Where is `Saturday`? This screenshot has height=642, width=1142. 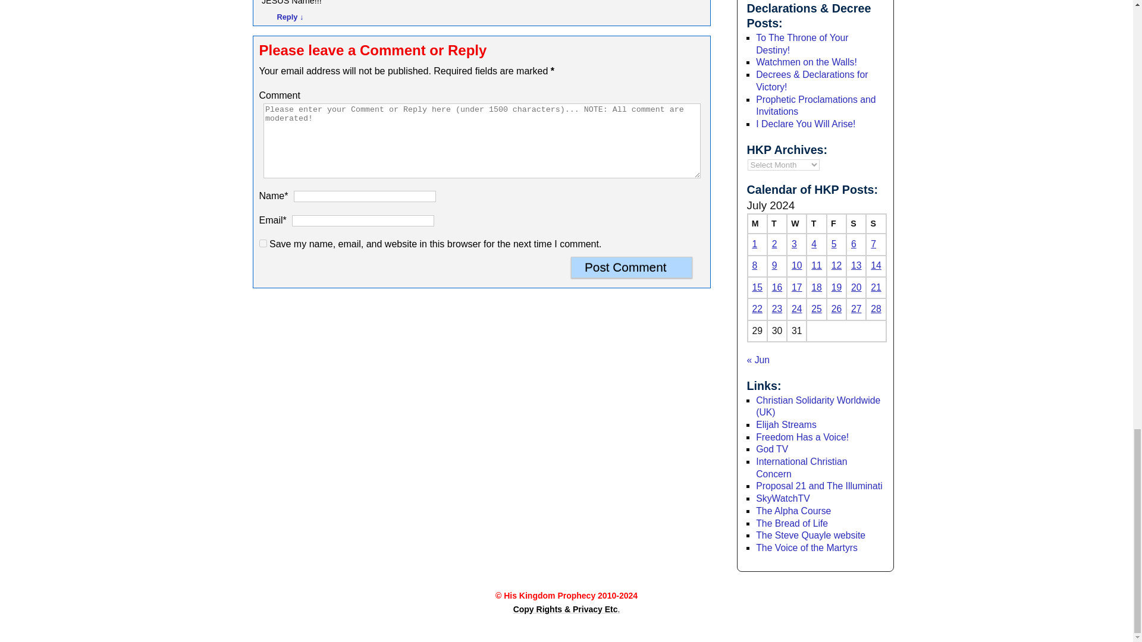
Saturday is located at coordinates (855, 224).